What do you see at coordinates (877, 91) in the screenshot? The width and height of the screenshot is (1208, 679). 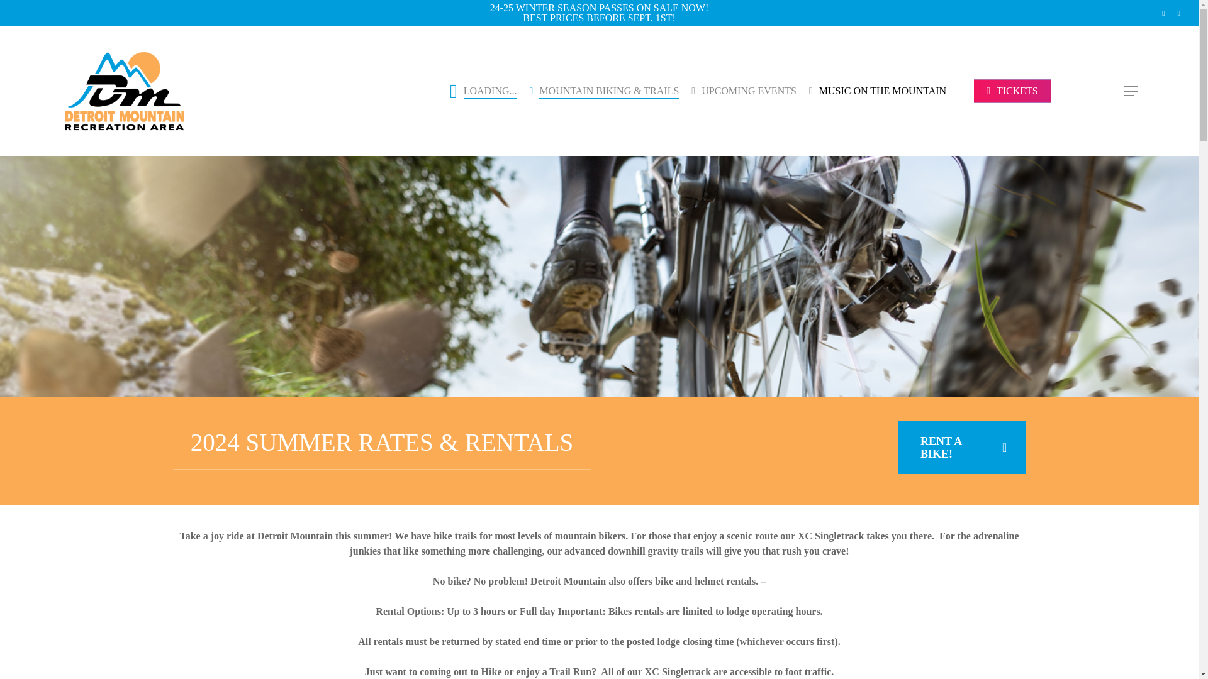 I see `MUSIC ON THE MOUNTAIN` at bounding box center [877, 91].